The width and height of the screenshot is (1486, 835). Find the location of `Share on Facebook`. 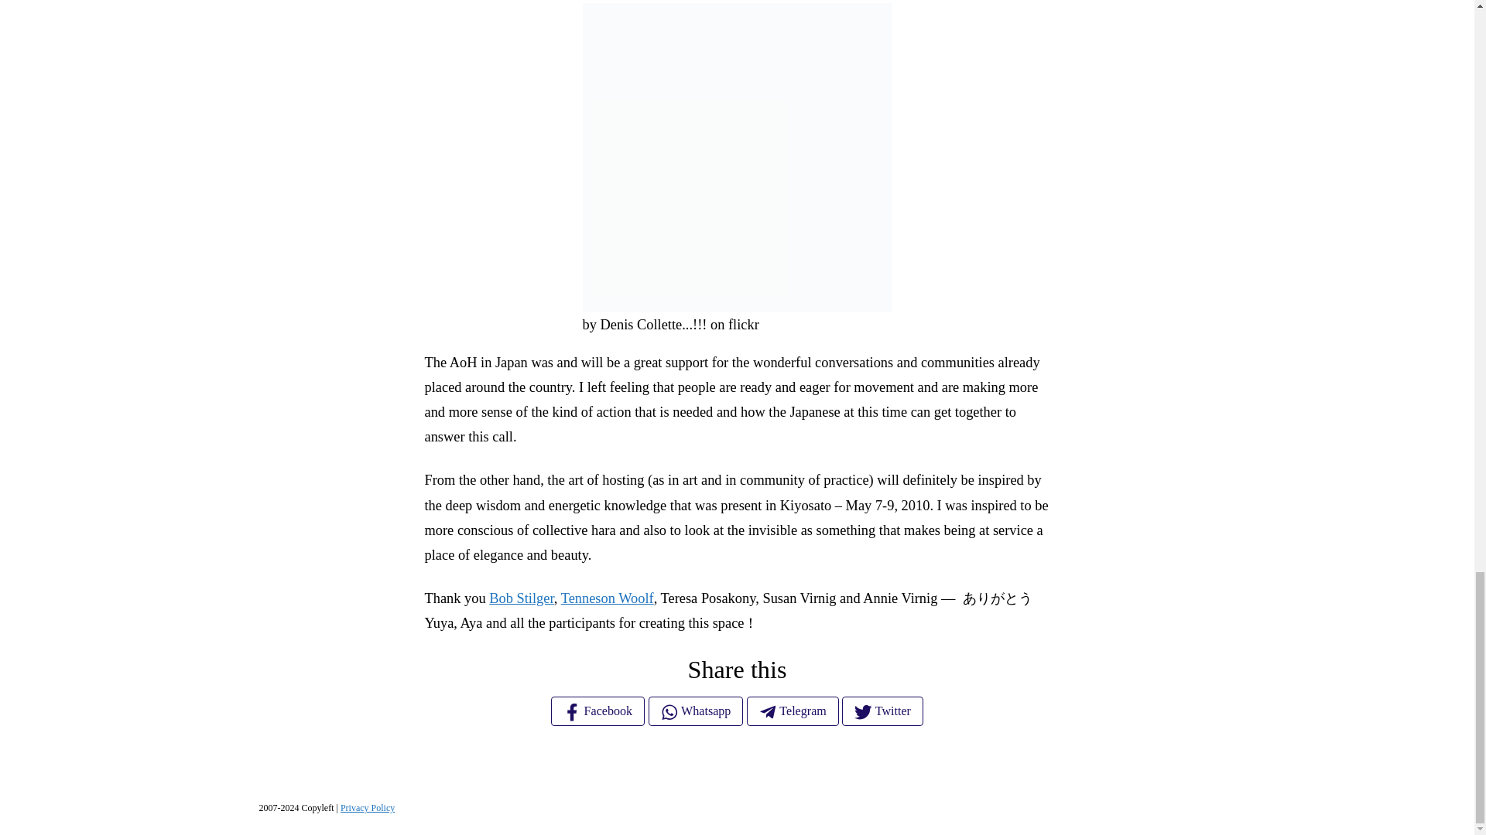

Share on Facebook is located at coordinates (597, 711).